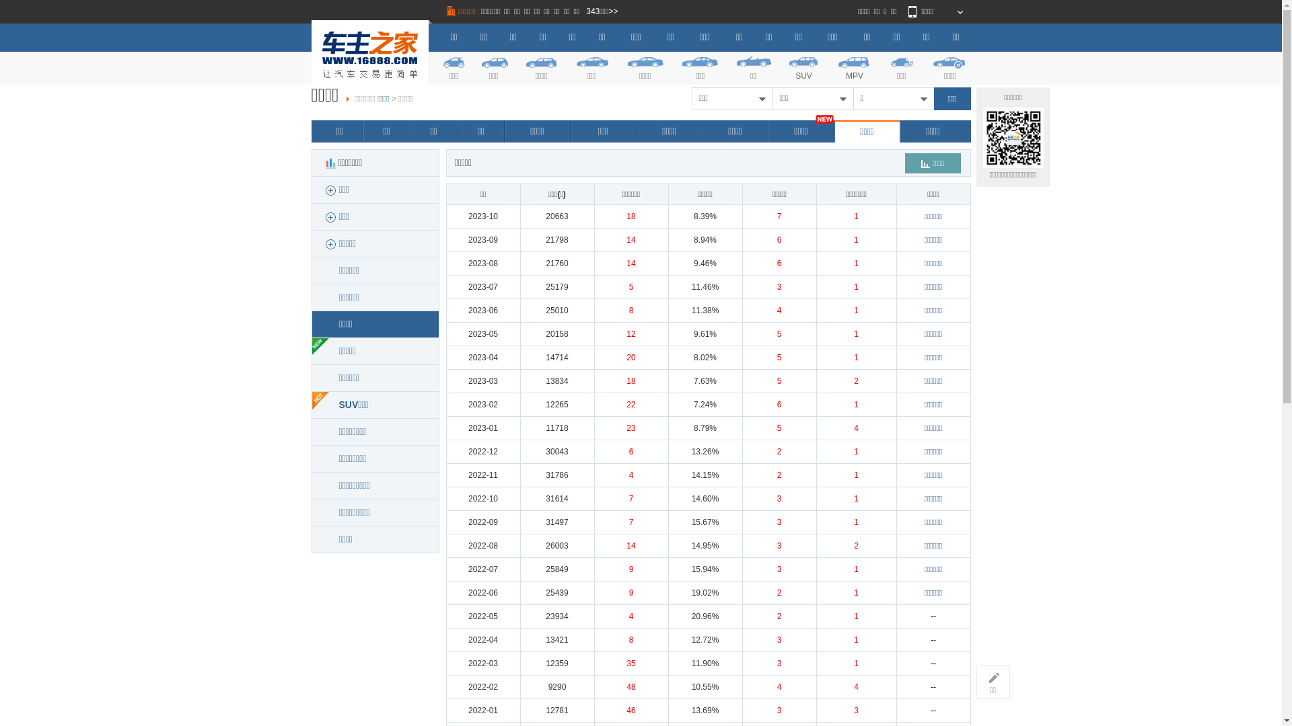 This screenshot has height=726, width=1292. What do you see at coordinates (856, 640) in the screenshot?
I see `1` at bounding box center [856, 640].